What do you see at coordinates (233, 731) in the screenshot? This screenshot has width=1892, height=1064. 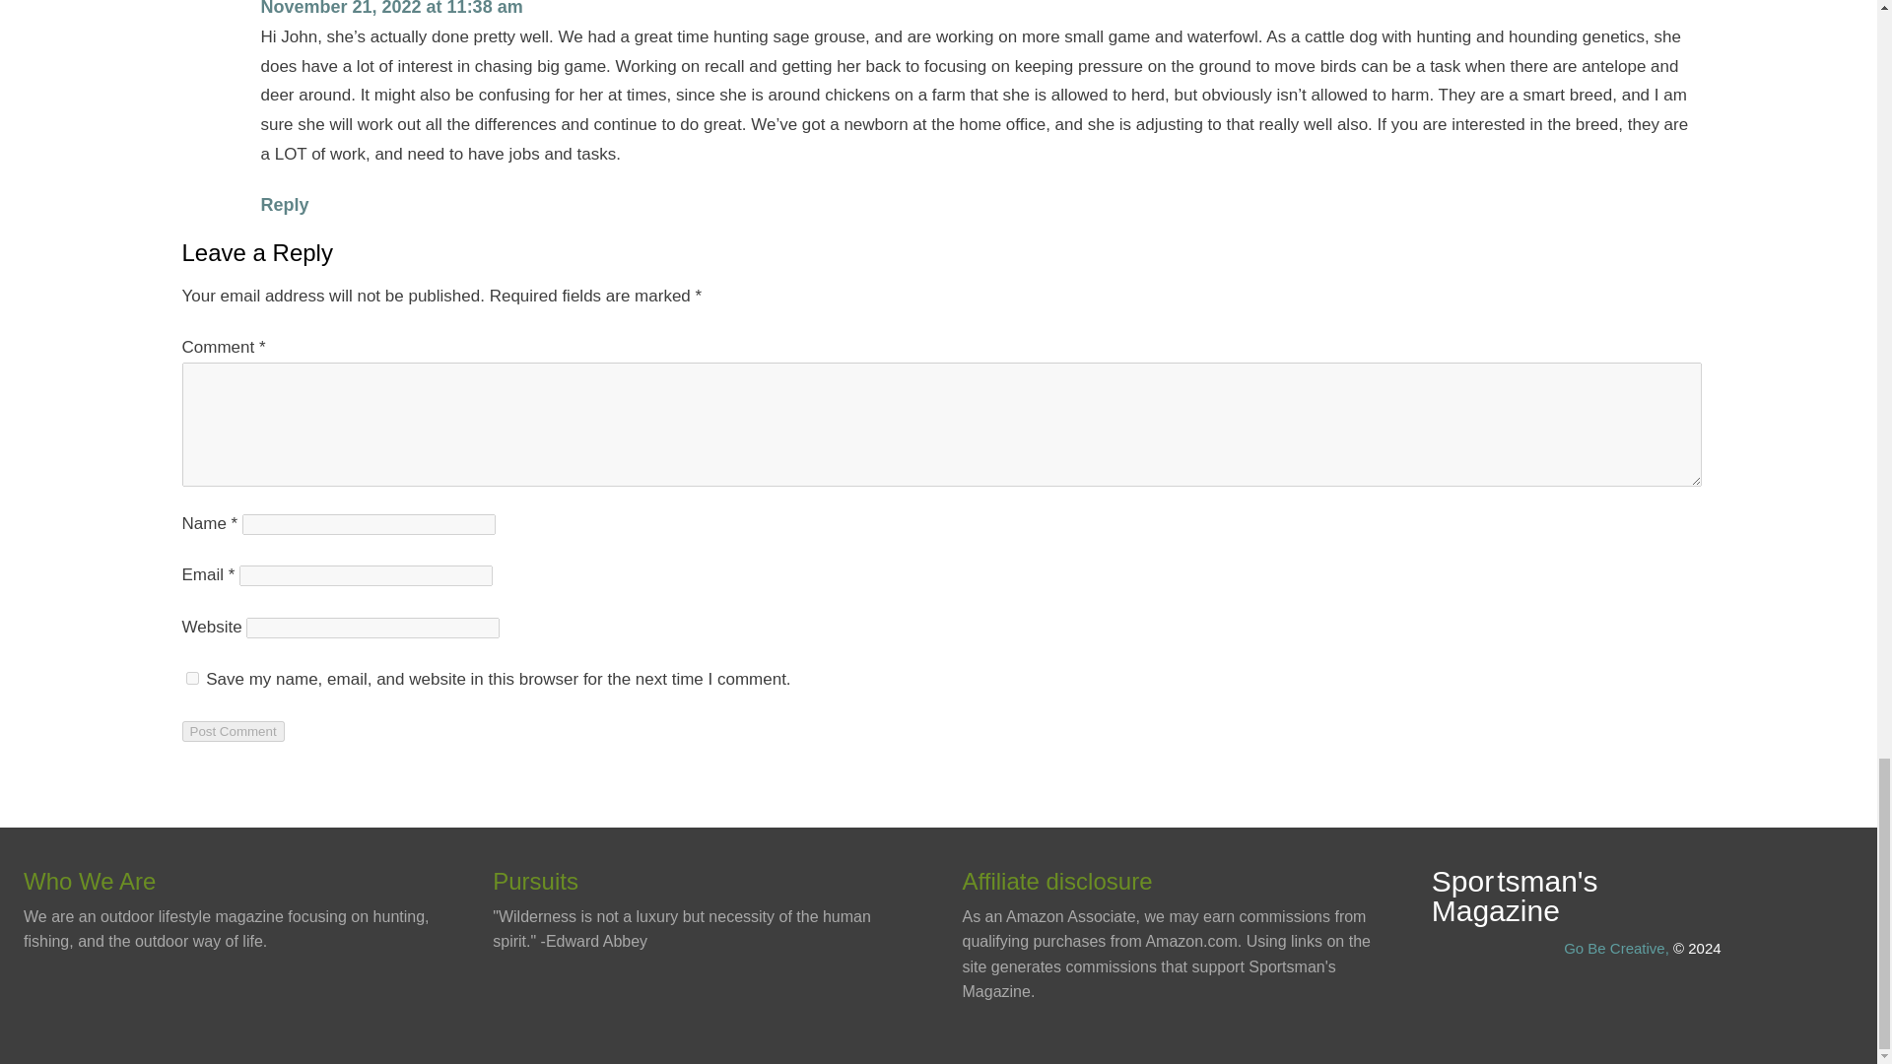 I see `Post Comment` at bounding box center [233, 731].